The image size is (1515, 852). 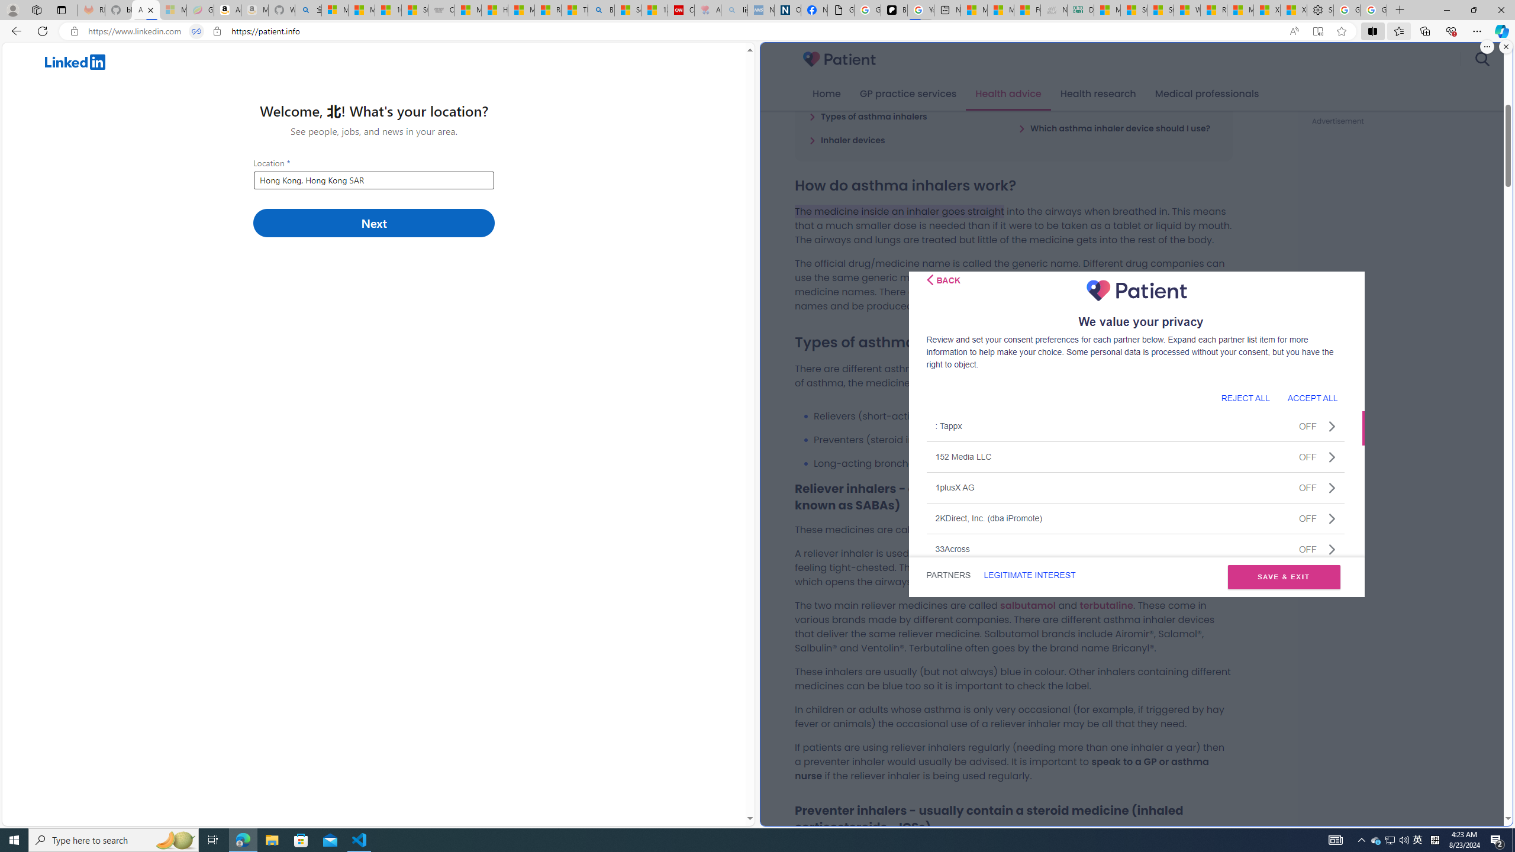 What do you see at coordinates (1023, 463) in the screenshot?
I see `Long-acting bronchodilators.` at bounding box center [1023, 463].